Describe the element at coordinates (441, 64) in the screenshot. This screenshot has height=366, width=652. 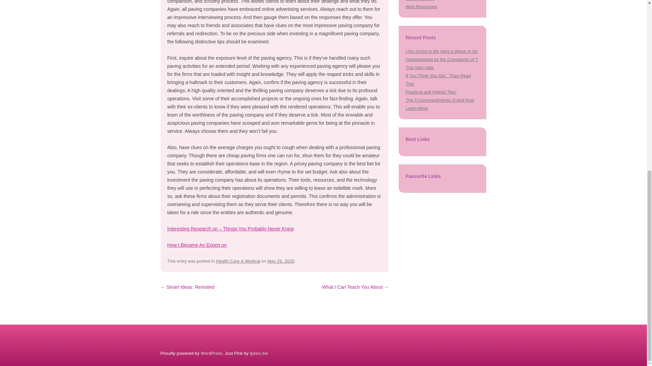
I see `Overwhelmed by the Complexity of ? This May Help` at that location.